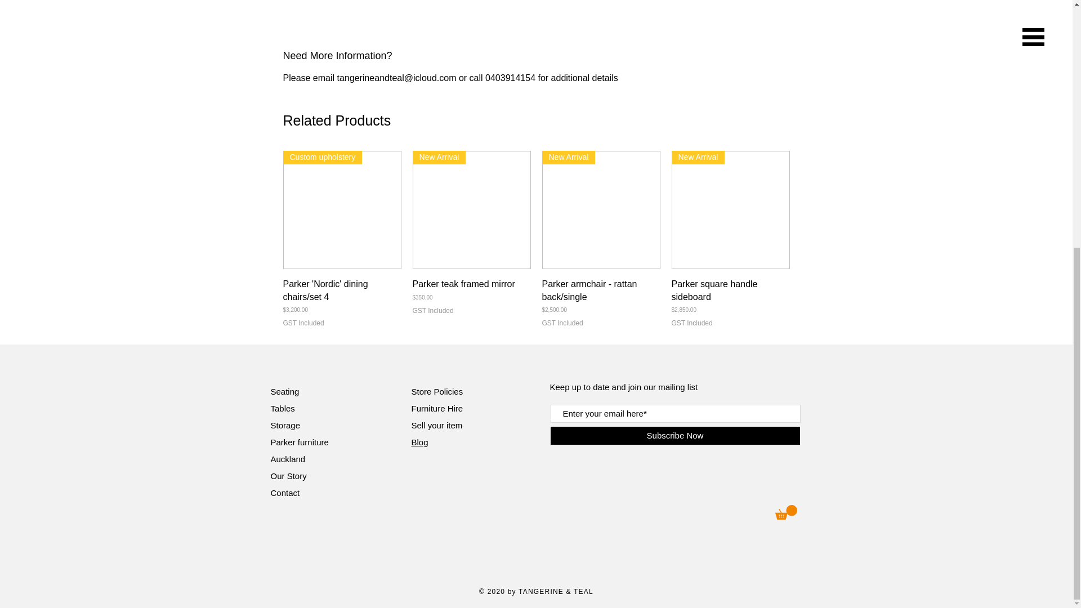 The image size is (1081, 608). Describe the element at coordinates (730, 209) in the screenshot. I see `New Arrival` at that location.